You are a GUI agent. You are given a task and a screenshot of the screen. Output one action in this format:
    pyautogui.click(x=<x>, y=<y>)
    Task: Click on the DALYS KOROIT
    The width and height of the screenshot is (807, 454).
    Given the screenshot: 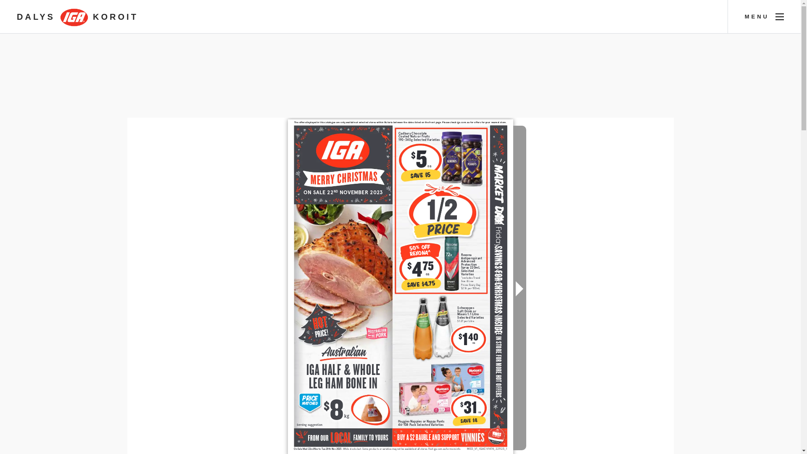 What is the action you would take?
    pyautogui.click(x=77, y=16)
    